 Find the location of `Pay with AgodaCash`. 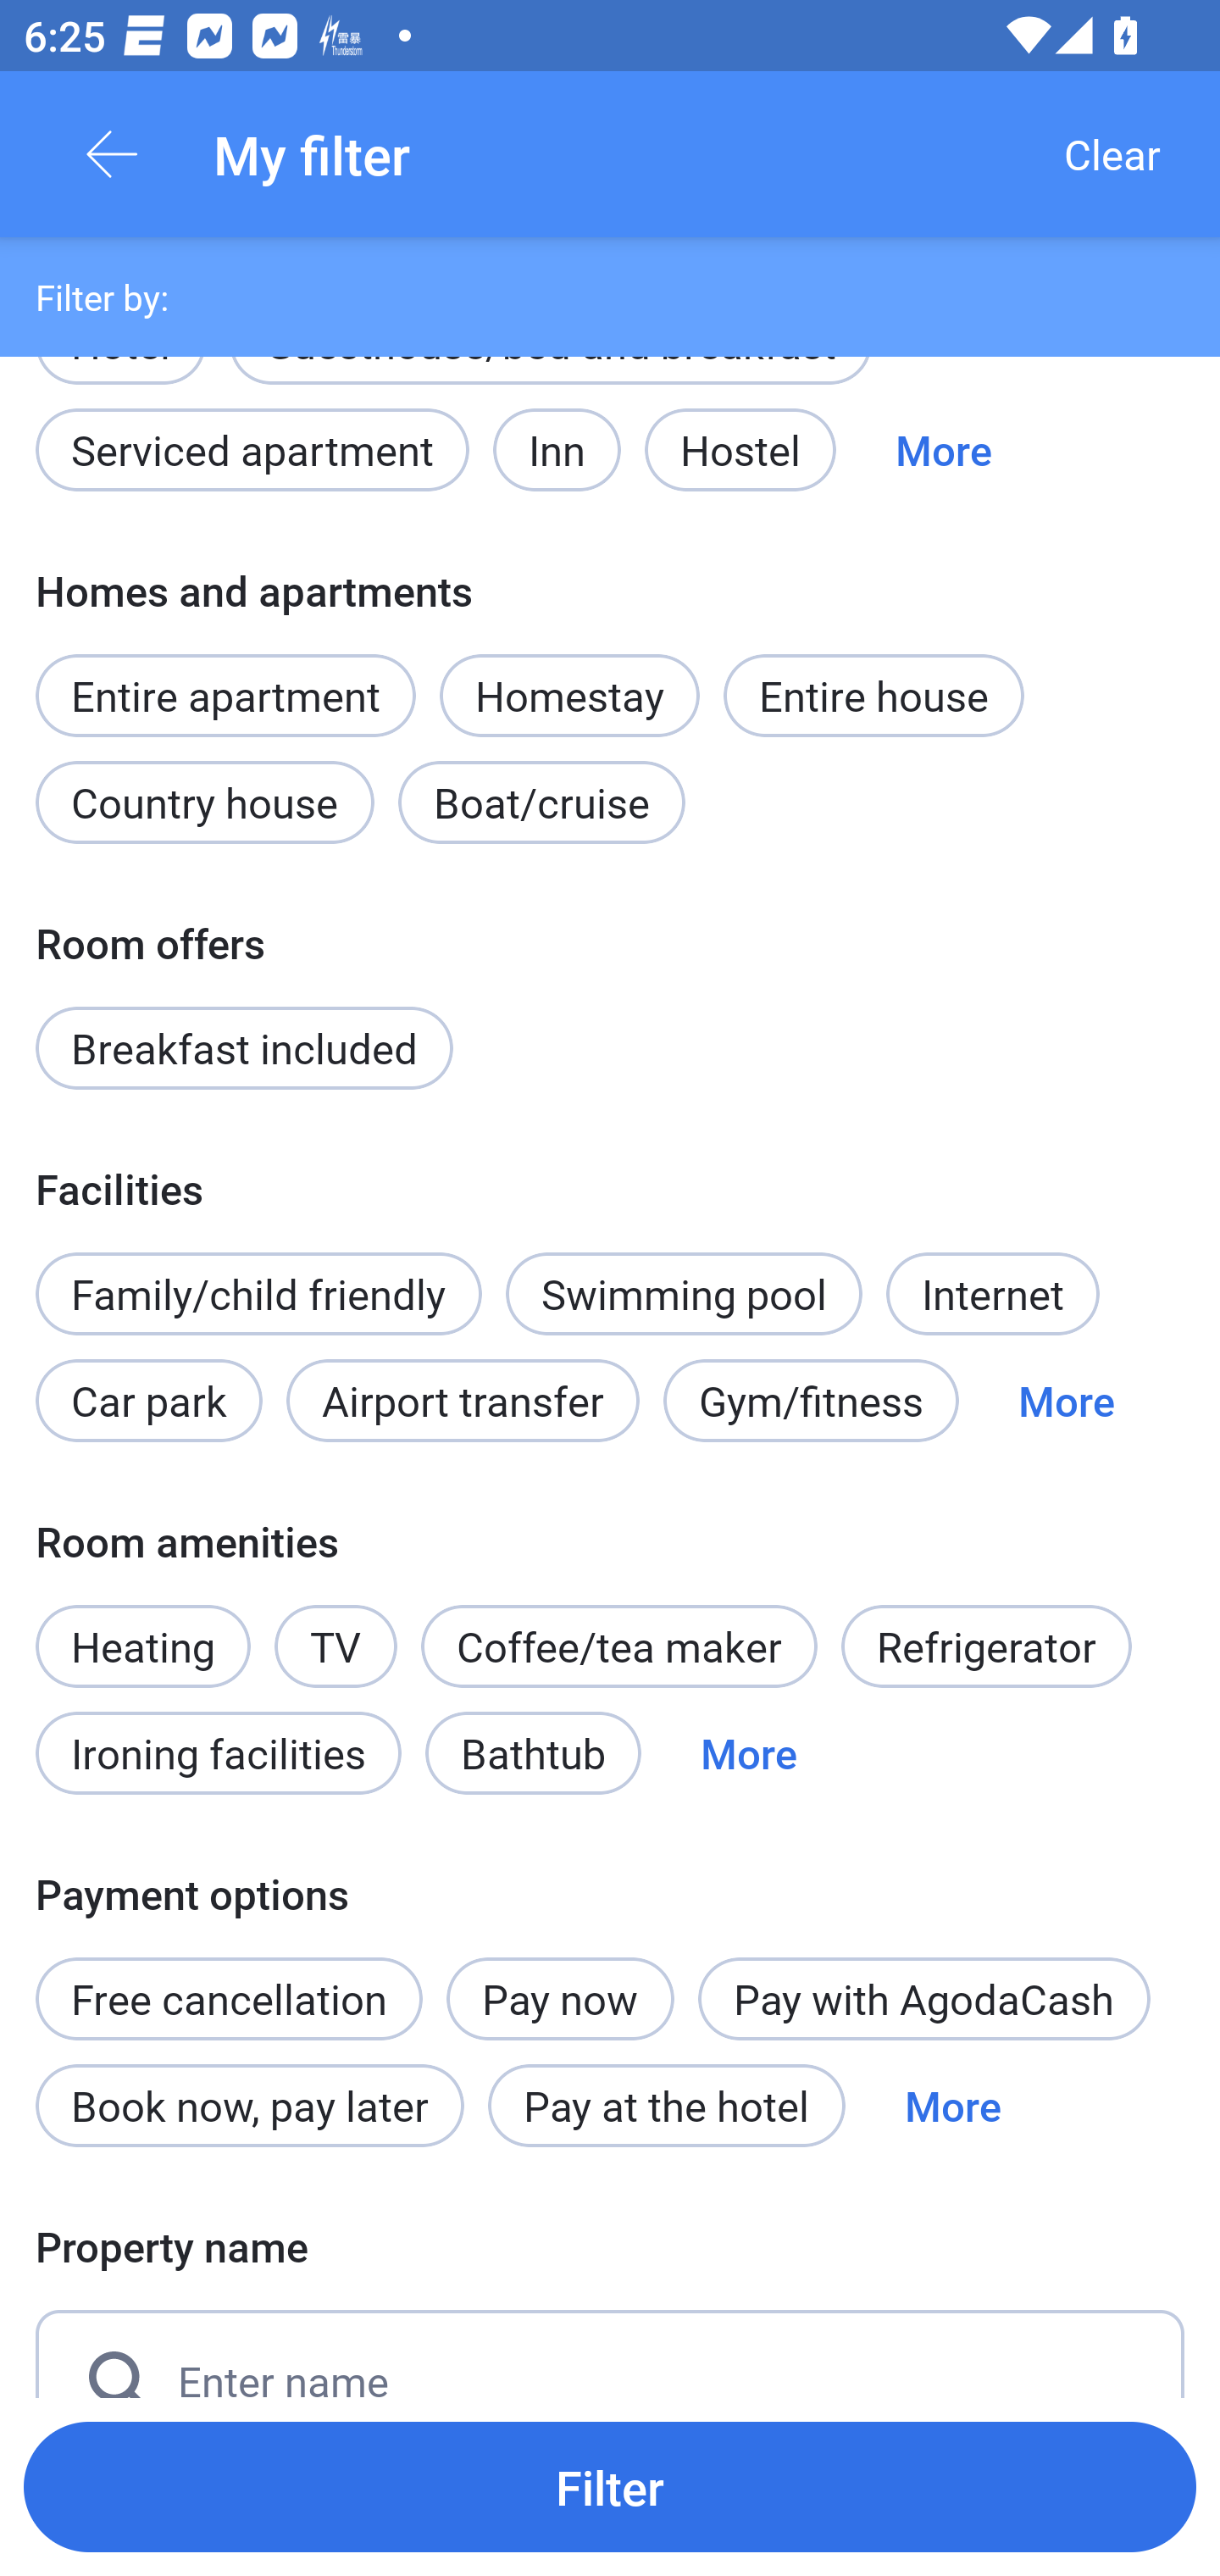

Pay with AgodaCash is located at coordinates (923, 1998).